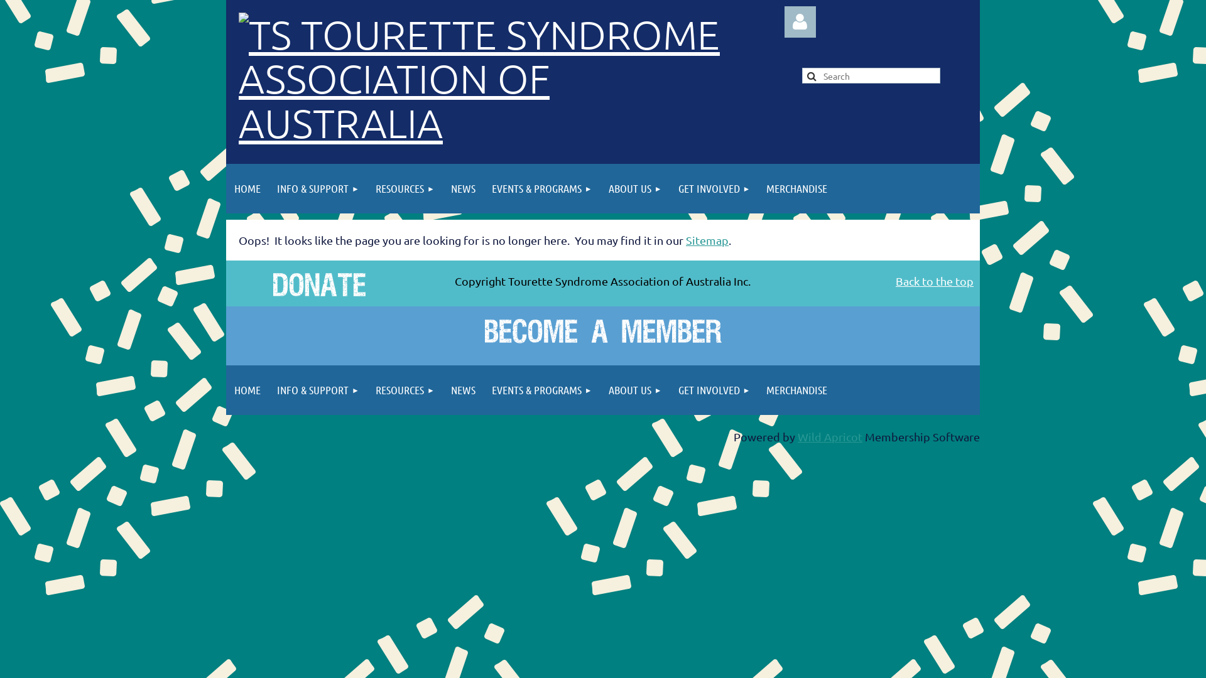 The width and height of the screenshot is (1206, 678). Describe the element at coordinates (715, 390) in the screenshot. I see `GET INVOLVED` at that location.